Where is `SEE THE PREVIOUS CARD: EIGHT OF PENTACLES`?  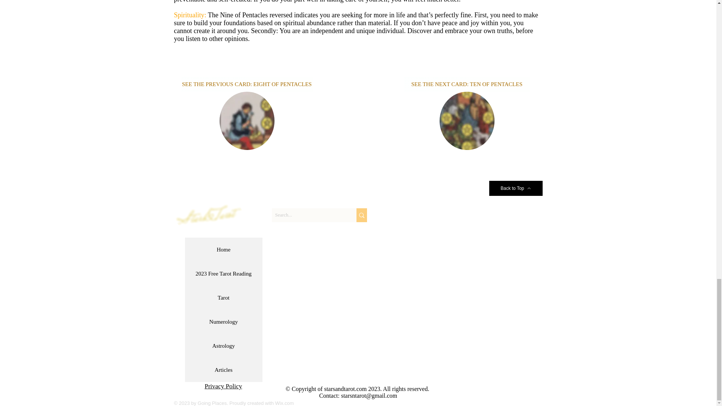 SEE THE PREVIOUS CARD: EIGHT OF PENTACLES is located at coordinates (247, 84).